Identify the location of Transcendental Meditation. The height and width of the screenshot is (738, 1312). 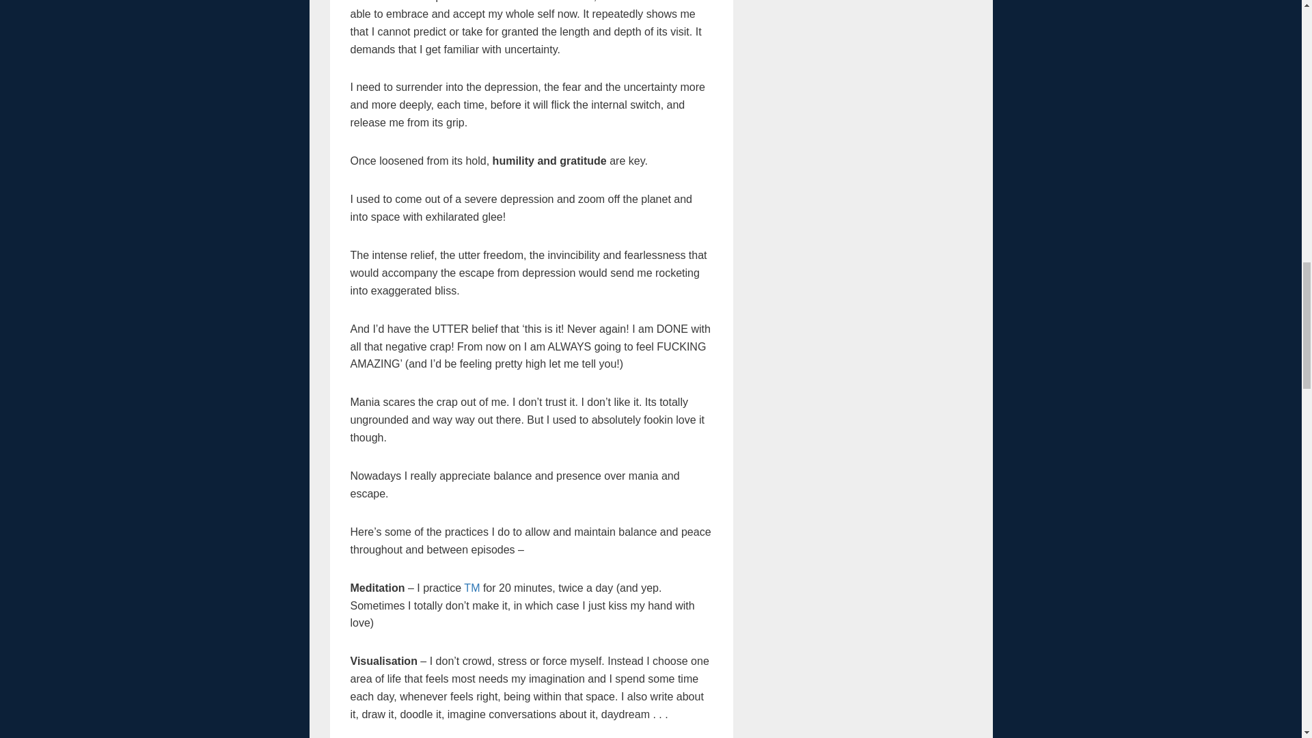
(471, 588).